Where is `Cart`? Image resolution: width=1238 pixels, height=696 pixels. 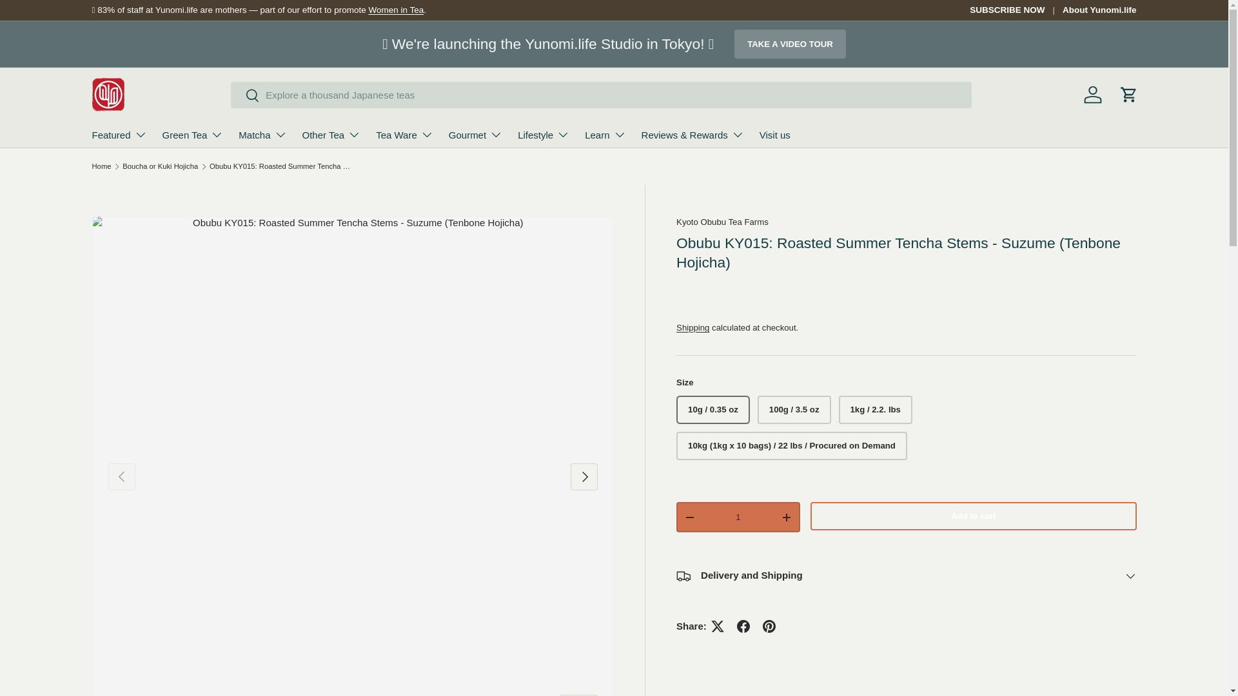
Cart is located at coordinates (1128, 94).